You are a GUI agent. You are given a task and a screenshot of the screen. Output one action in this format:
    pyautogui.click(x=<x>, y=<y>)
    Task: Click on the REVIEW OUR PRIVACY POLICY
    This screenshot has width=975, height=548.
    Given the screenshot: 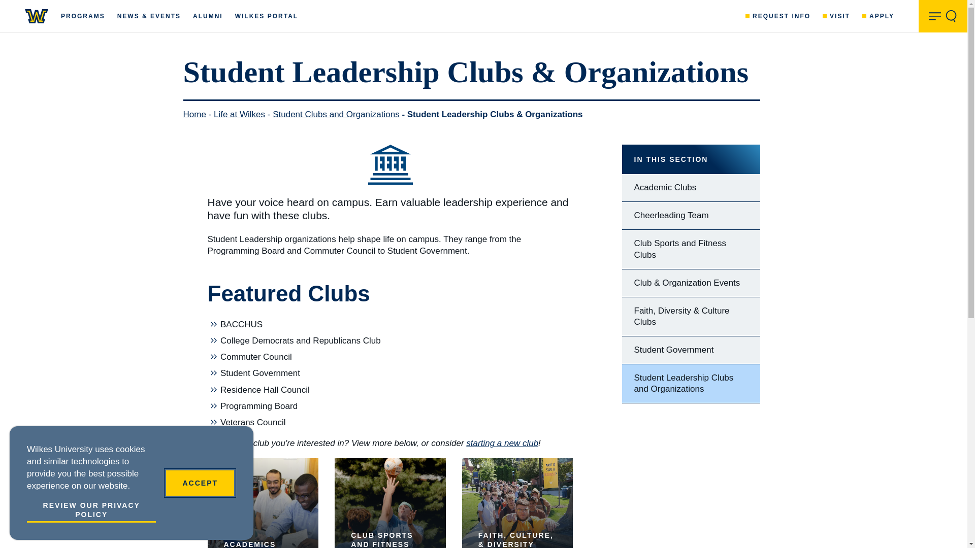 What is the action you would take?
    pyautogui.click(x=91, y=511)
    